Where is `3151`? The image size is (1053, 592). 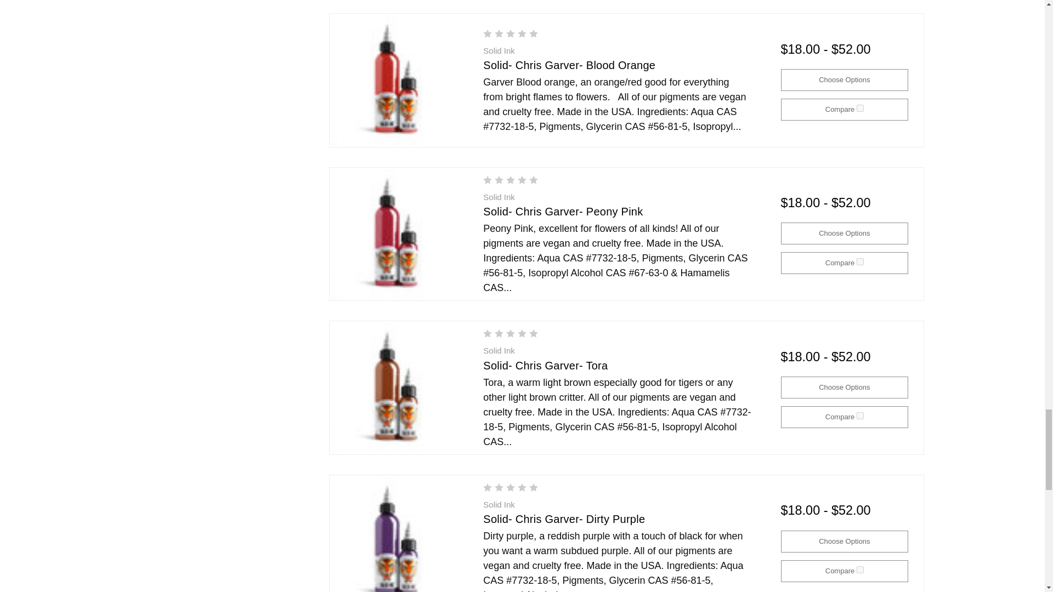 3151 is located at coordinates (860, 569).